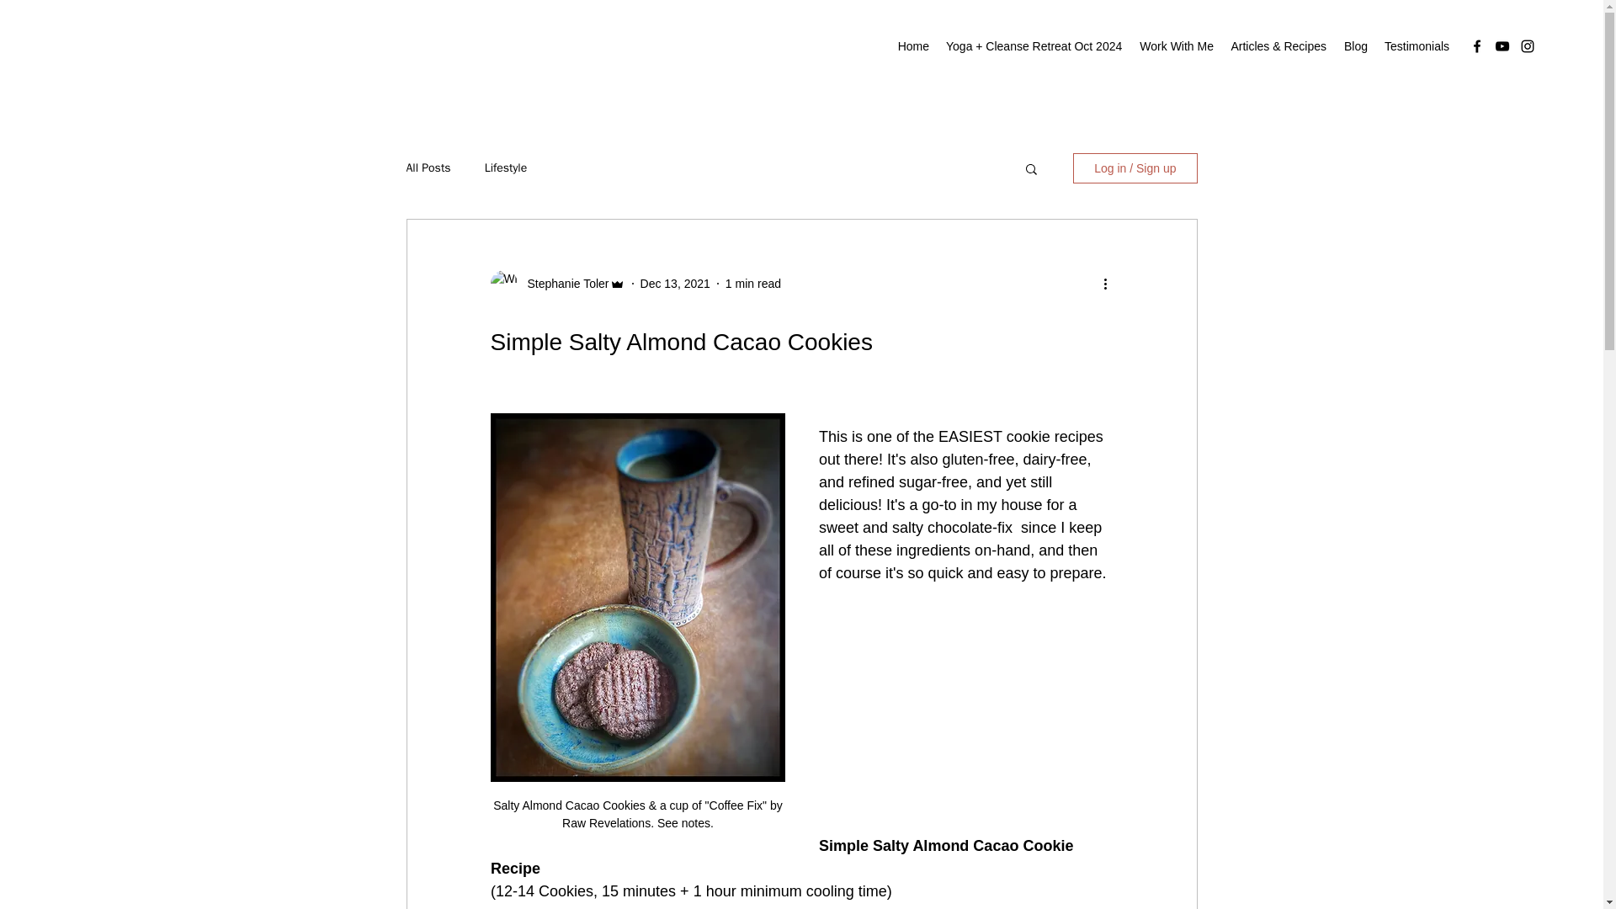 The image size is (1616, 909). Describe the element at coordinates (1416, 45) in the screenshot. I see `Testimonials` at that location.